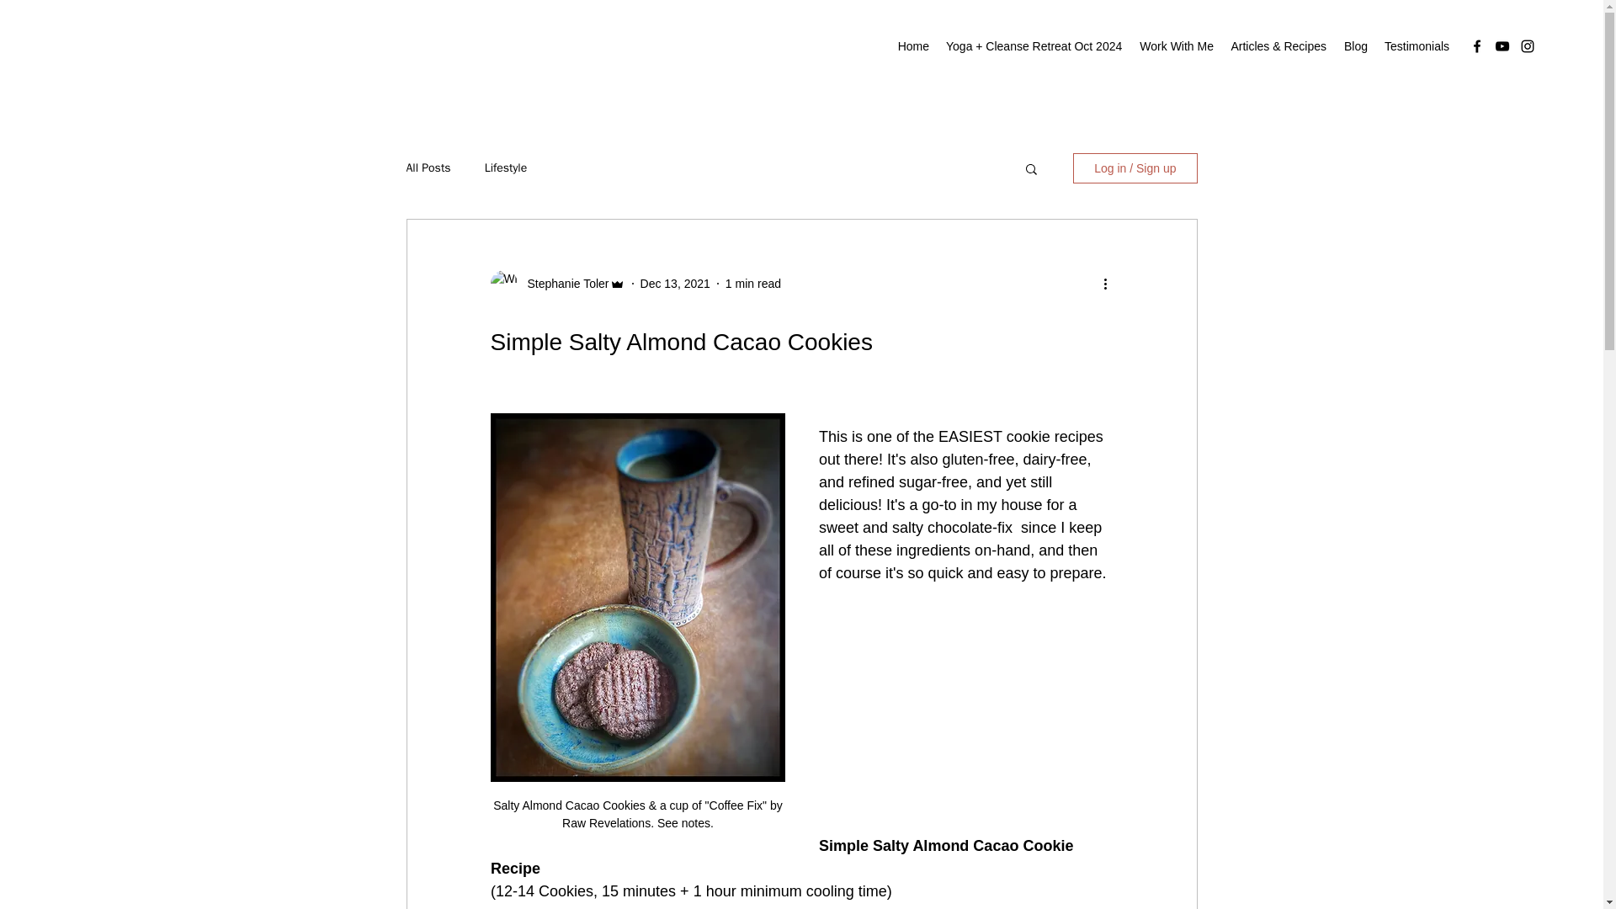 The image size is (1616, 909). Describe the element at coordinates (1416, 45) in the screenshot. I see `Testimonials` at that location.